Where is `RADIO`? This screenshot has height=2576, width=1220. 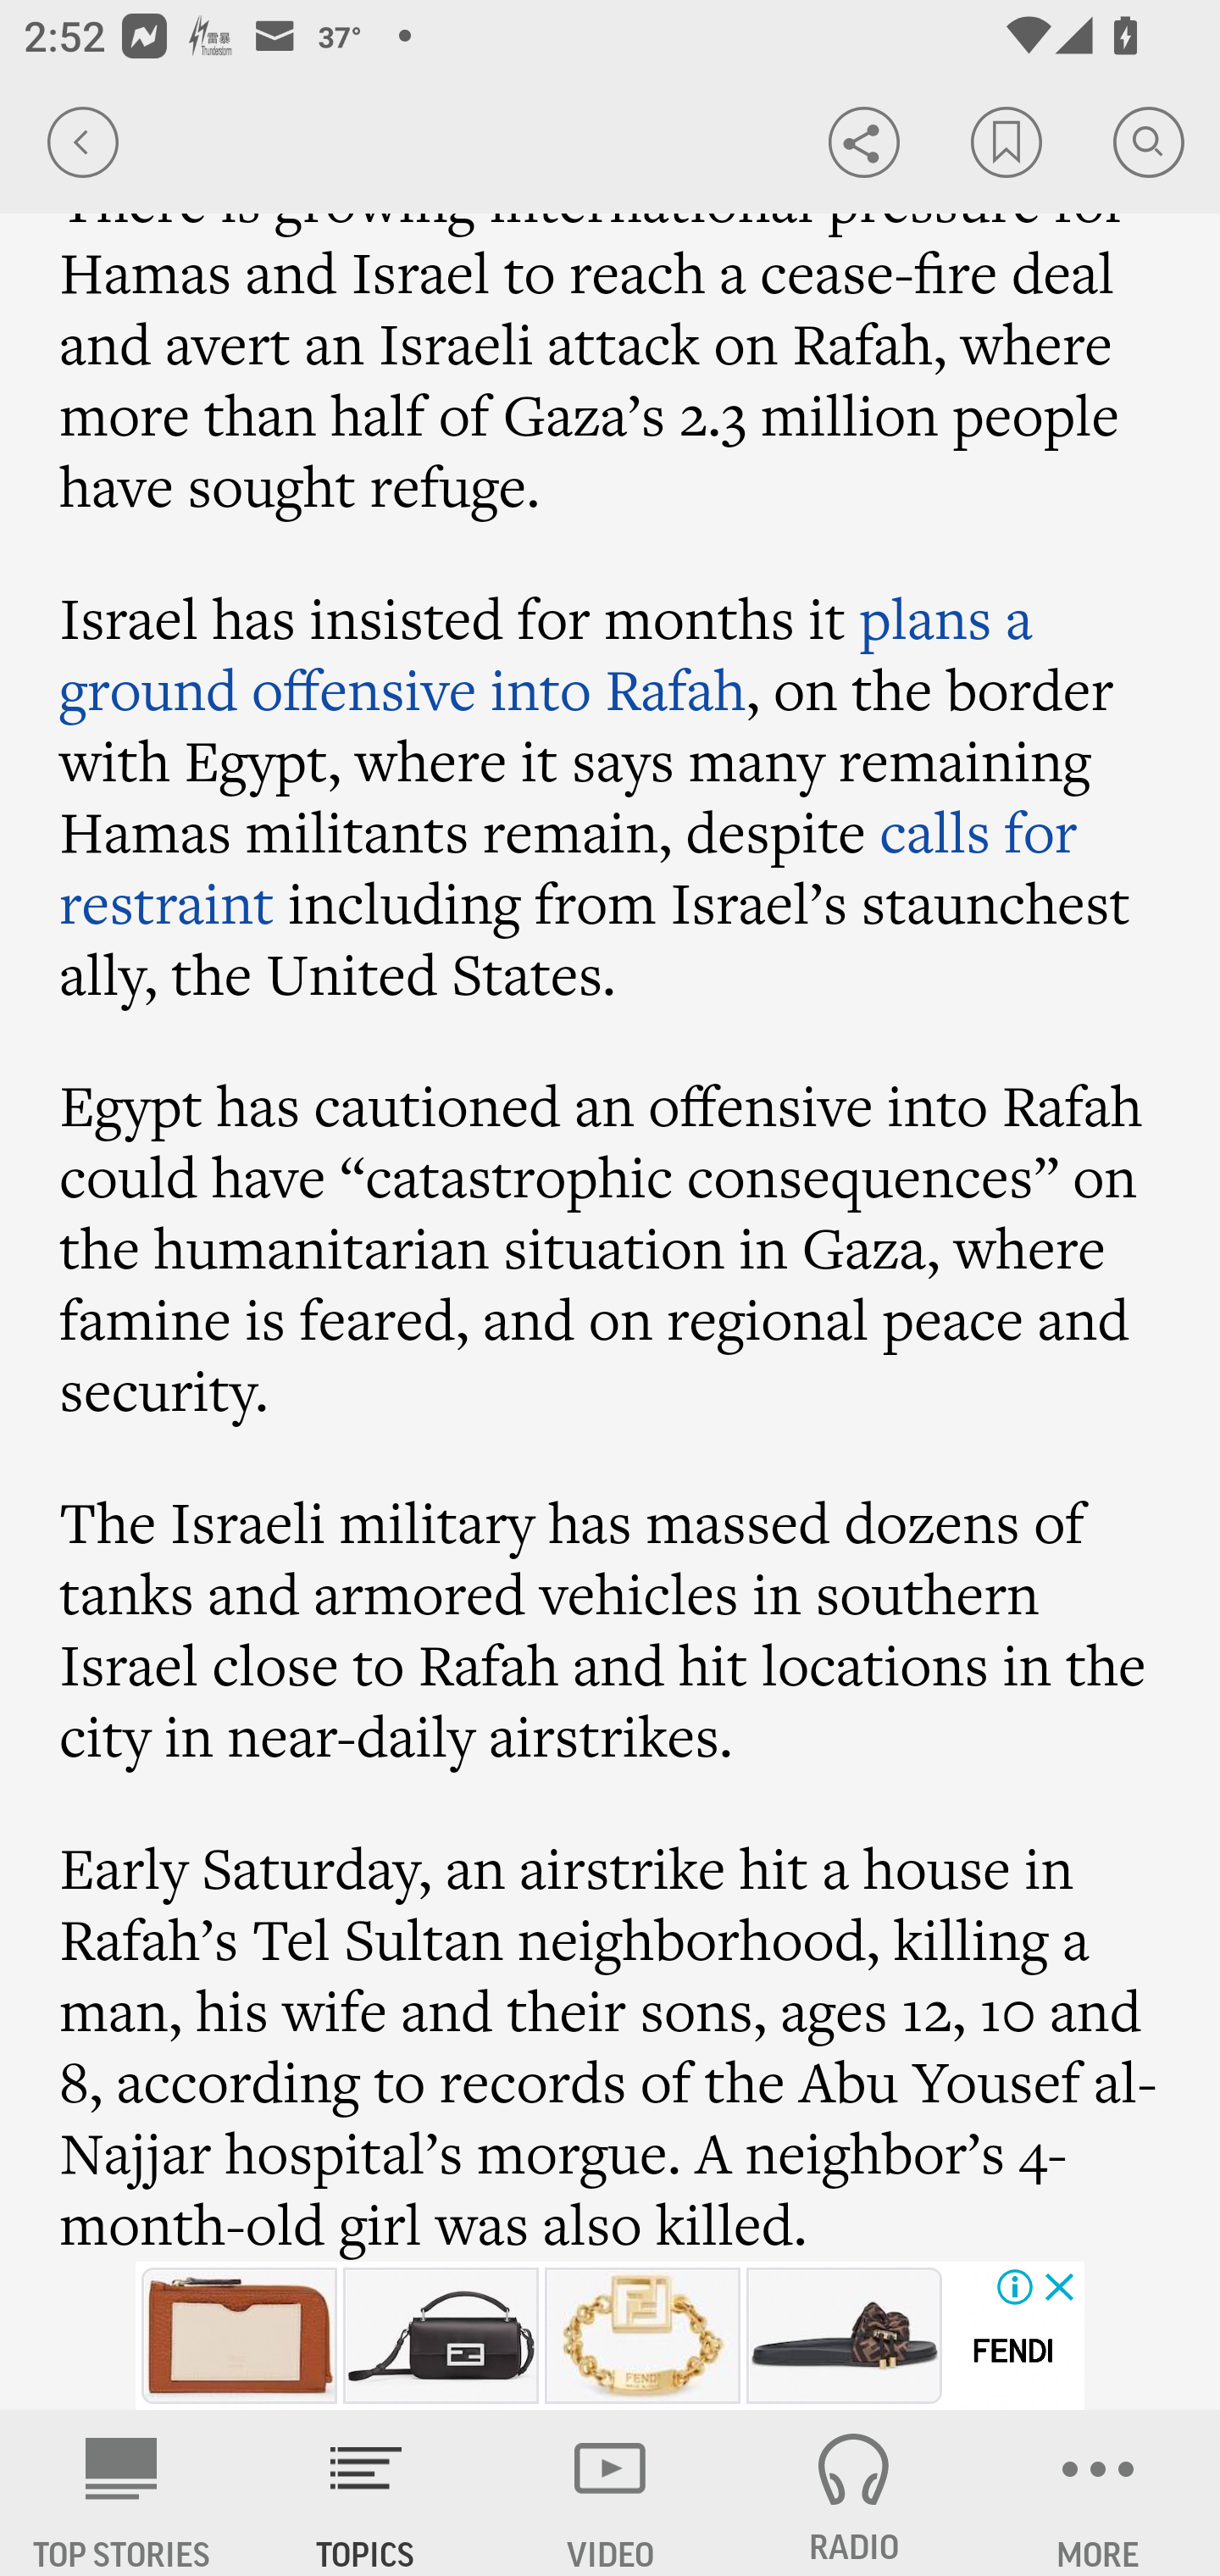 RADIO is located at coordinates (854, 2493).